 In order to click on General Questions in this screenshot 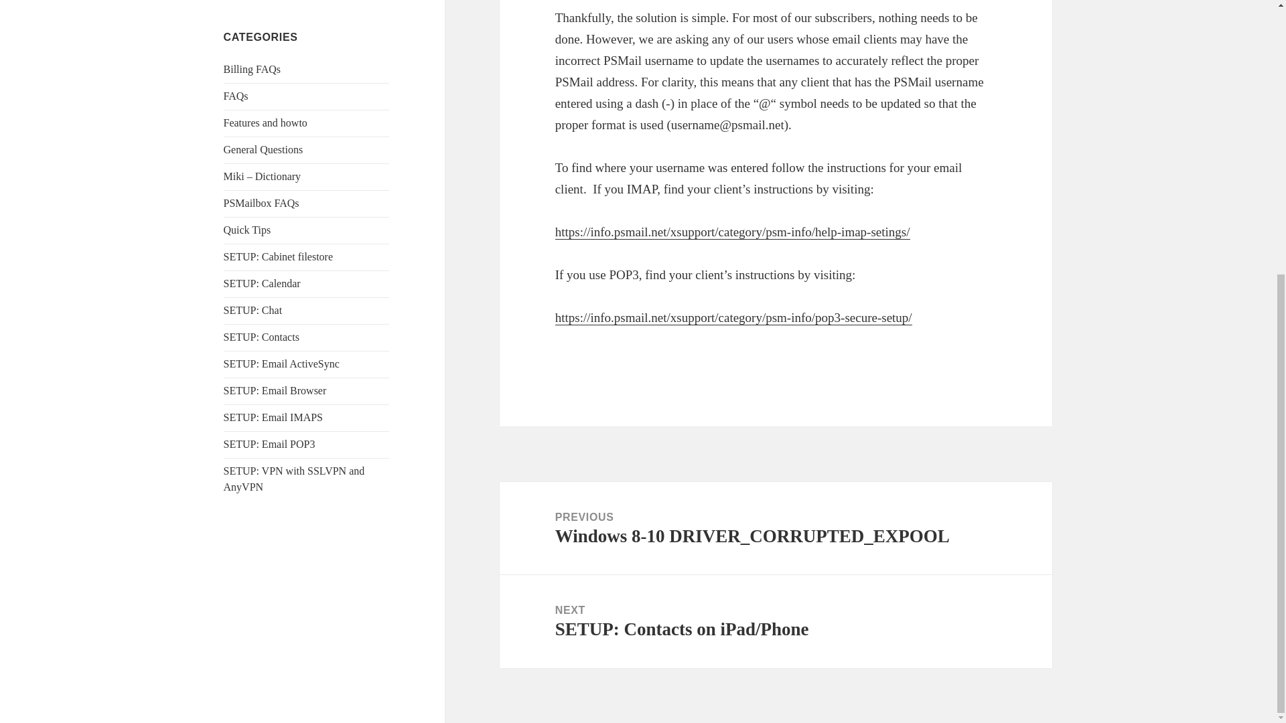, I will do `click(264, 149)`.